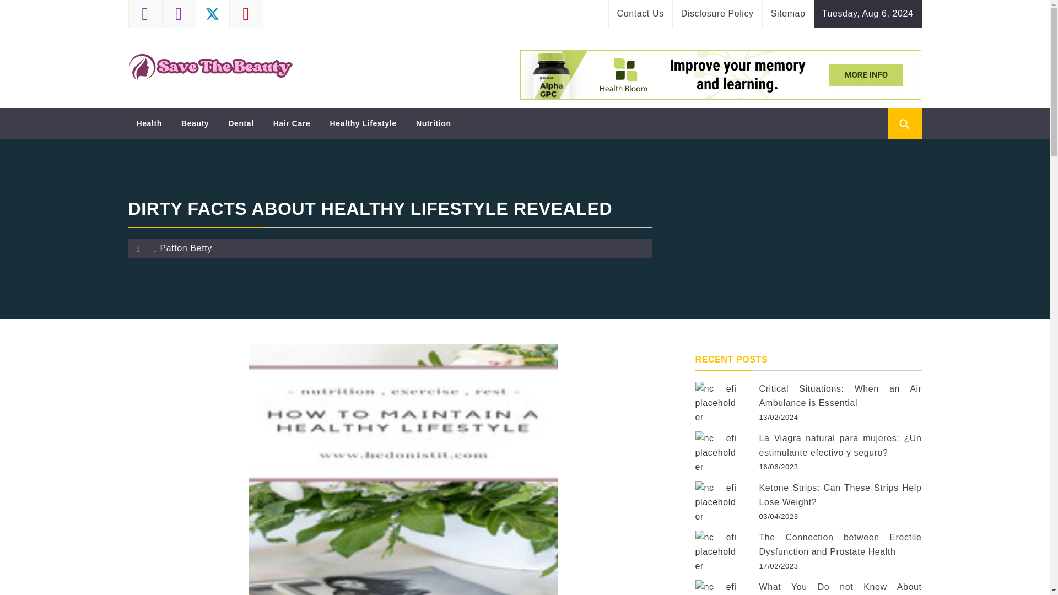 The width and height of the screenshot is (1058, 595). Describe the element at coordinates (788, 13) in the screenshot. I see `Sitemap` at that location.